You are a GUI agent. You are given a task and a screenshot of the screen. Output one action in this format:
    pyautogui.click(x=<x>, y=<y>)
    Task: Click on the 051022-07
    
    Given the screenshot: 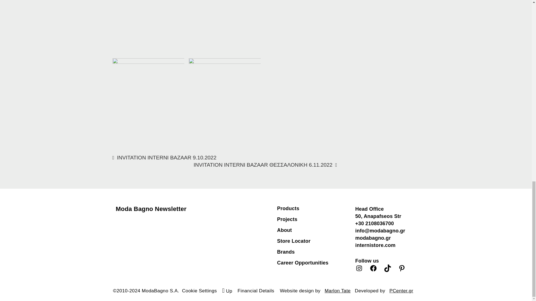 What is the action you would take?
    pyautogui.click(x=225, y=82)
    